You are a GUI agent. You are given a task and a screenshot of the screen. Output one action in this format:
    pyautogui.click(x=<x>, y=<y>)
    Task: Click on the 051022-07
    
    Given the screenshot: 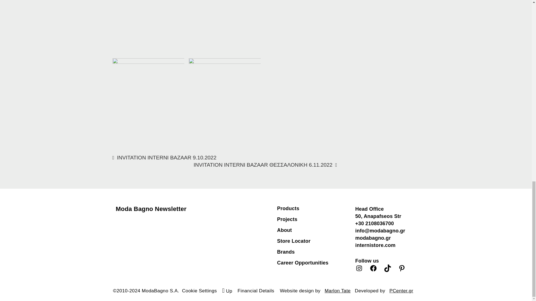 What is the action you would take?
    pyautogui.click(x=225, y=82)
    